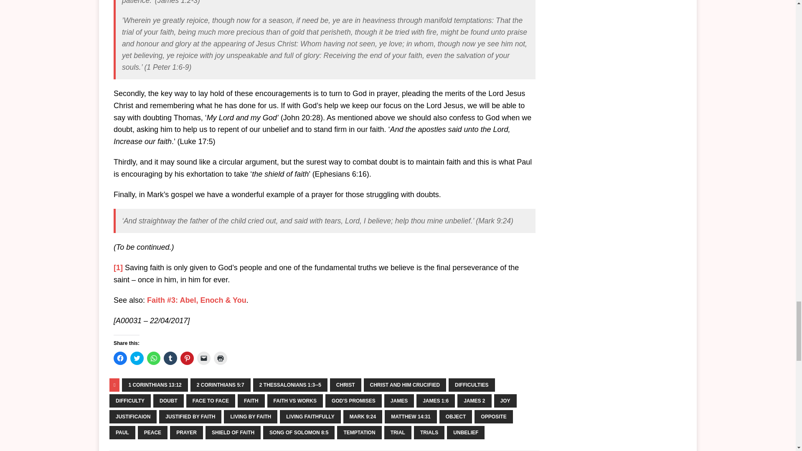 This screenshot has width=802, height=451. What do you see at coordinates (137, 358) in the screenshot?
I see `Click to share on Twitter` at bounding box center [137, 358].